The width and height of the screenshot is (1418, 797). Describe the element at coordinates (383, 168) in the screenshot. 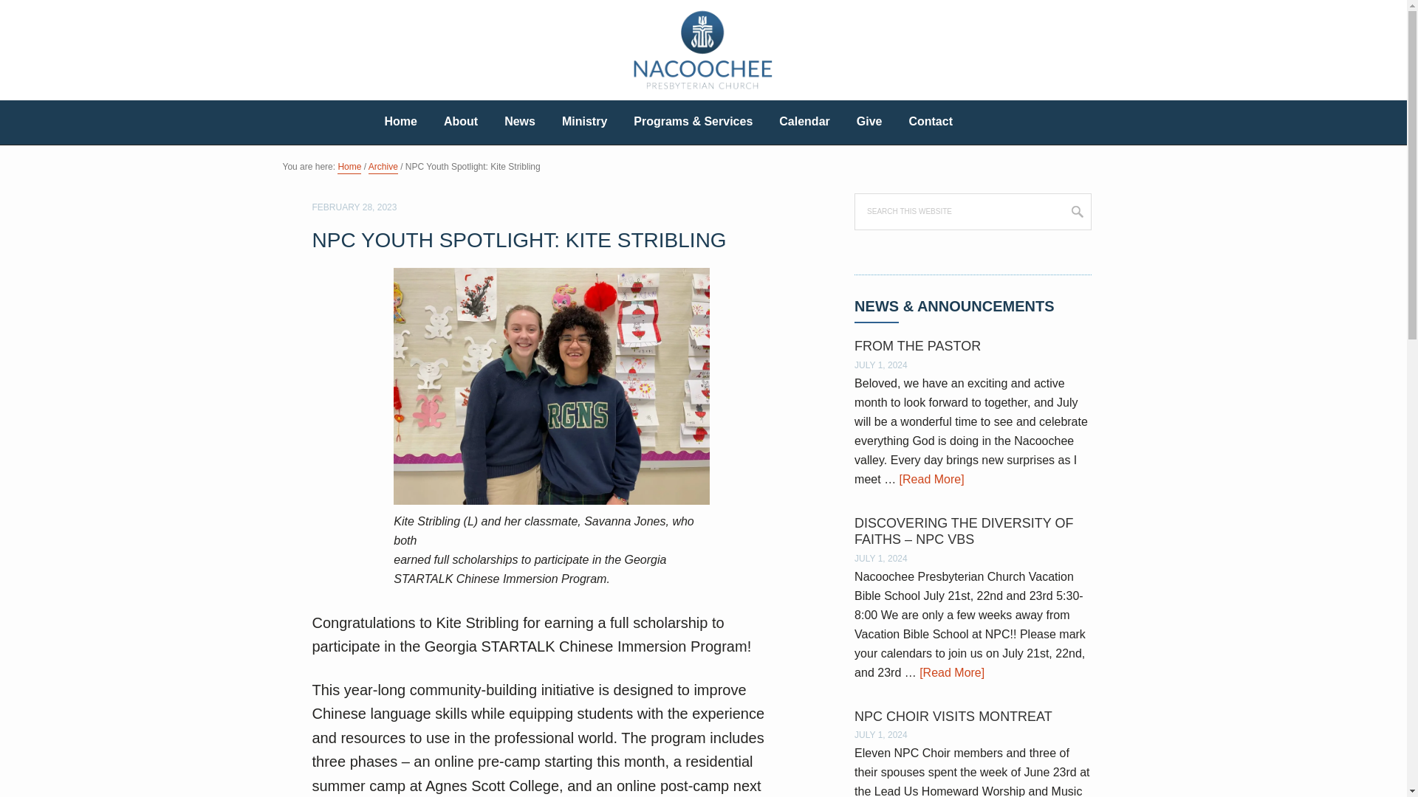

I see `Archive` at that location.